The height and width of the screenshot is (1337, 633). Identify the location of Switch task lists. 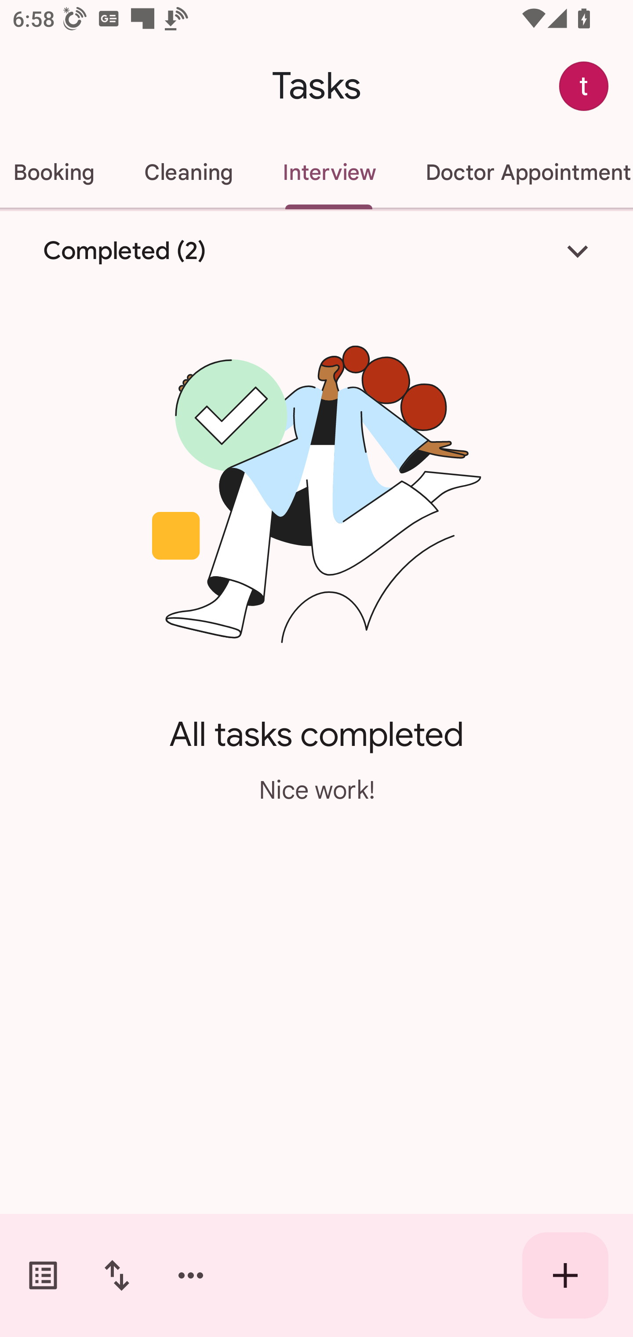
(43, 1275).